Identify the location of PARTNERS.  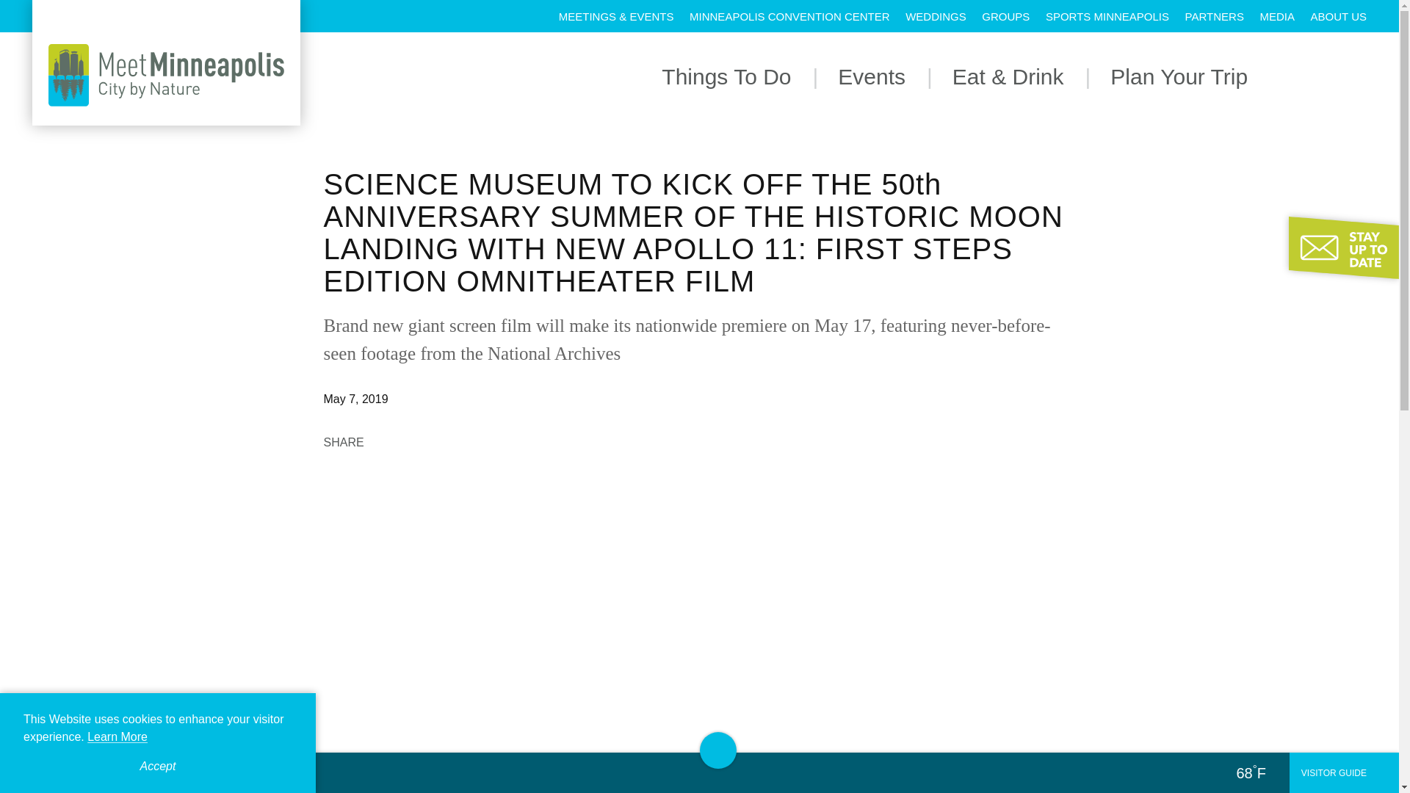
(1215, 16).